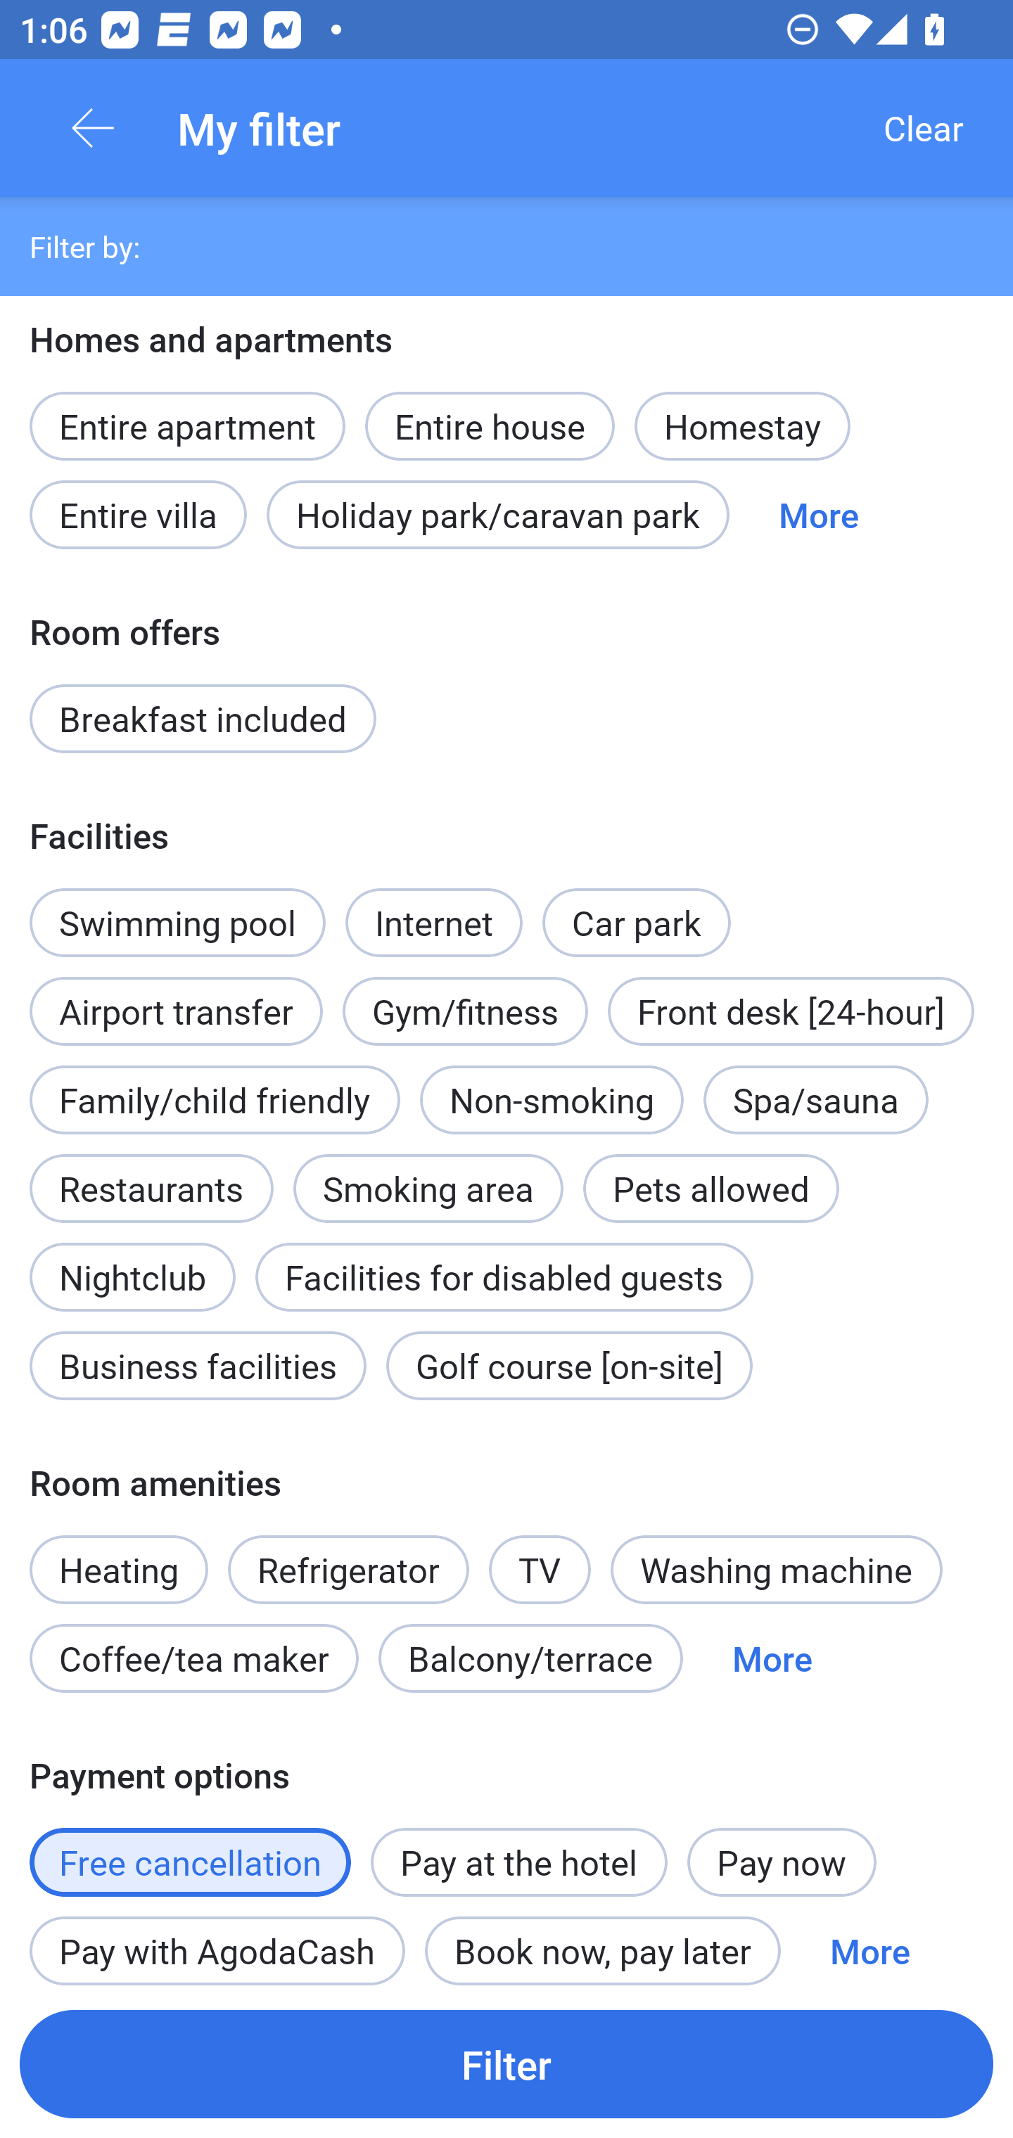 Image resolution: width=1013 pixels, height=2138 pixels. Describe the element at coordinates (816, 1100) in the screenshot. I see `Spa/sauna` at that location.